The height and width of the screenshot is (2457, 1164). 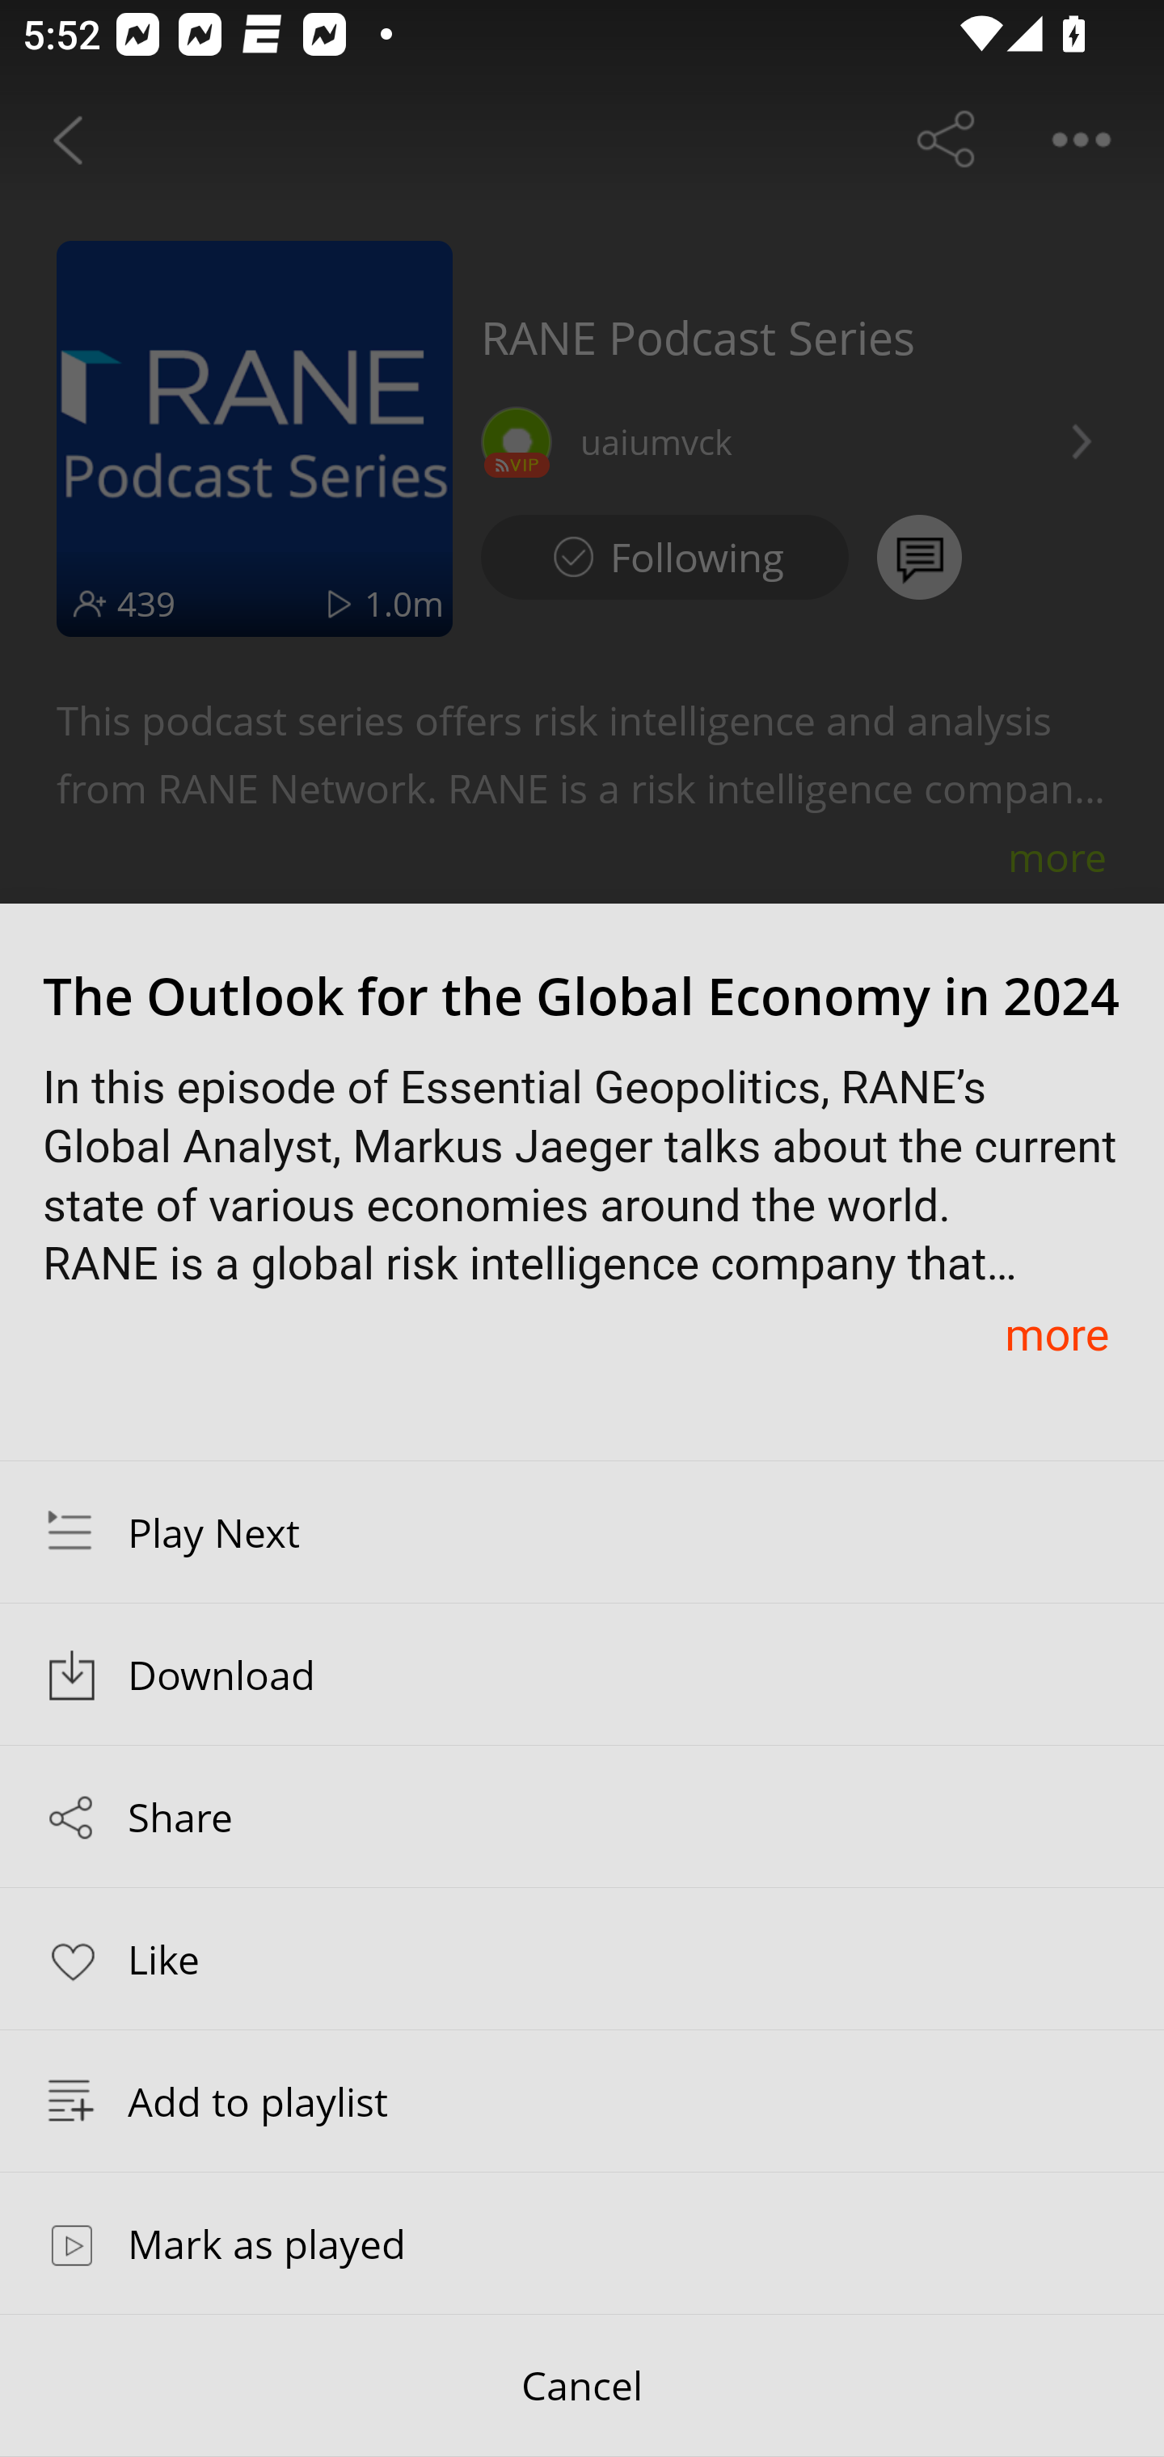 I want to click on Like, so click(x=582, y=1958).